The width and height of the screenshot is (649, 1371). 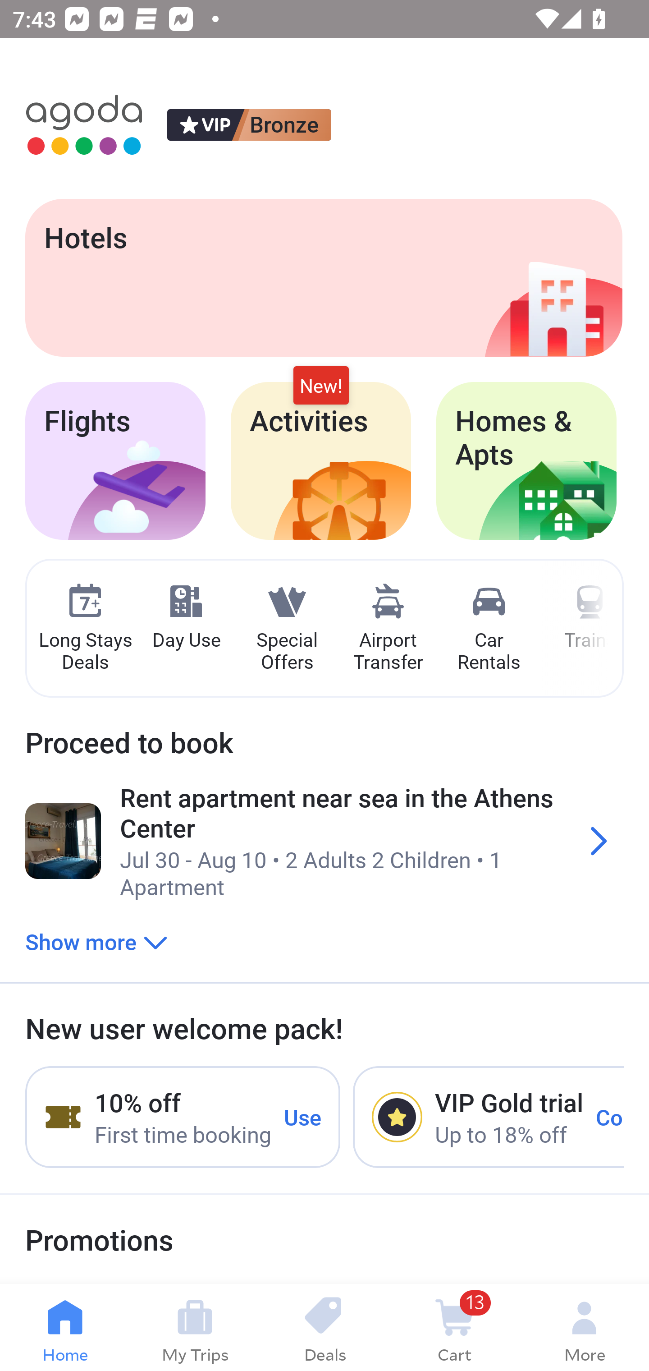 What do you see at coordinates (388, 629) in the screenshot?
I see `Airport Transfer` at bounding box center [388, 629].